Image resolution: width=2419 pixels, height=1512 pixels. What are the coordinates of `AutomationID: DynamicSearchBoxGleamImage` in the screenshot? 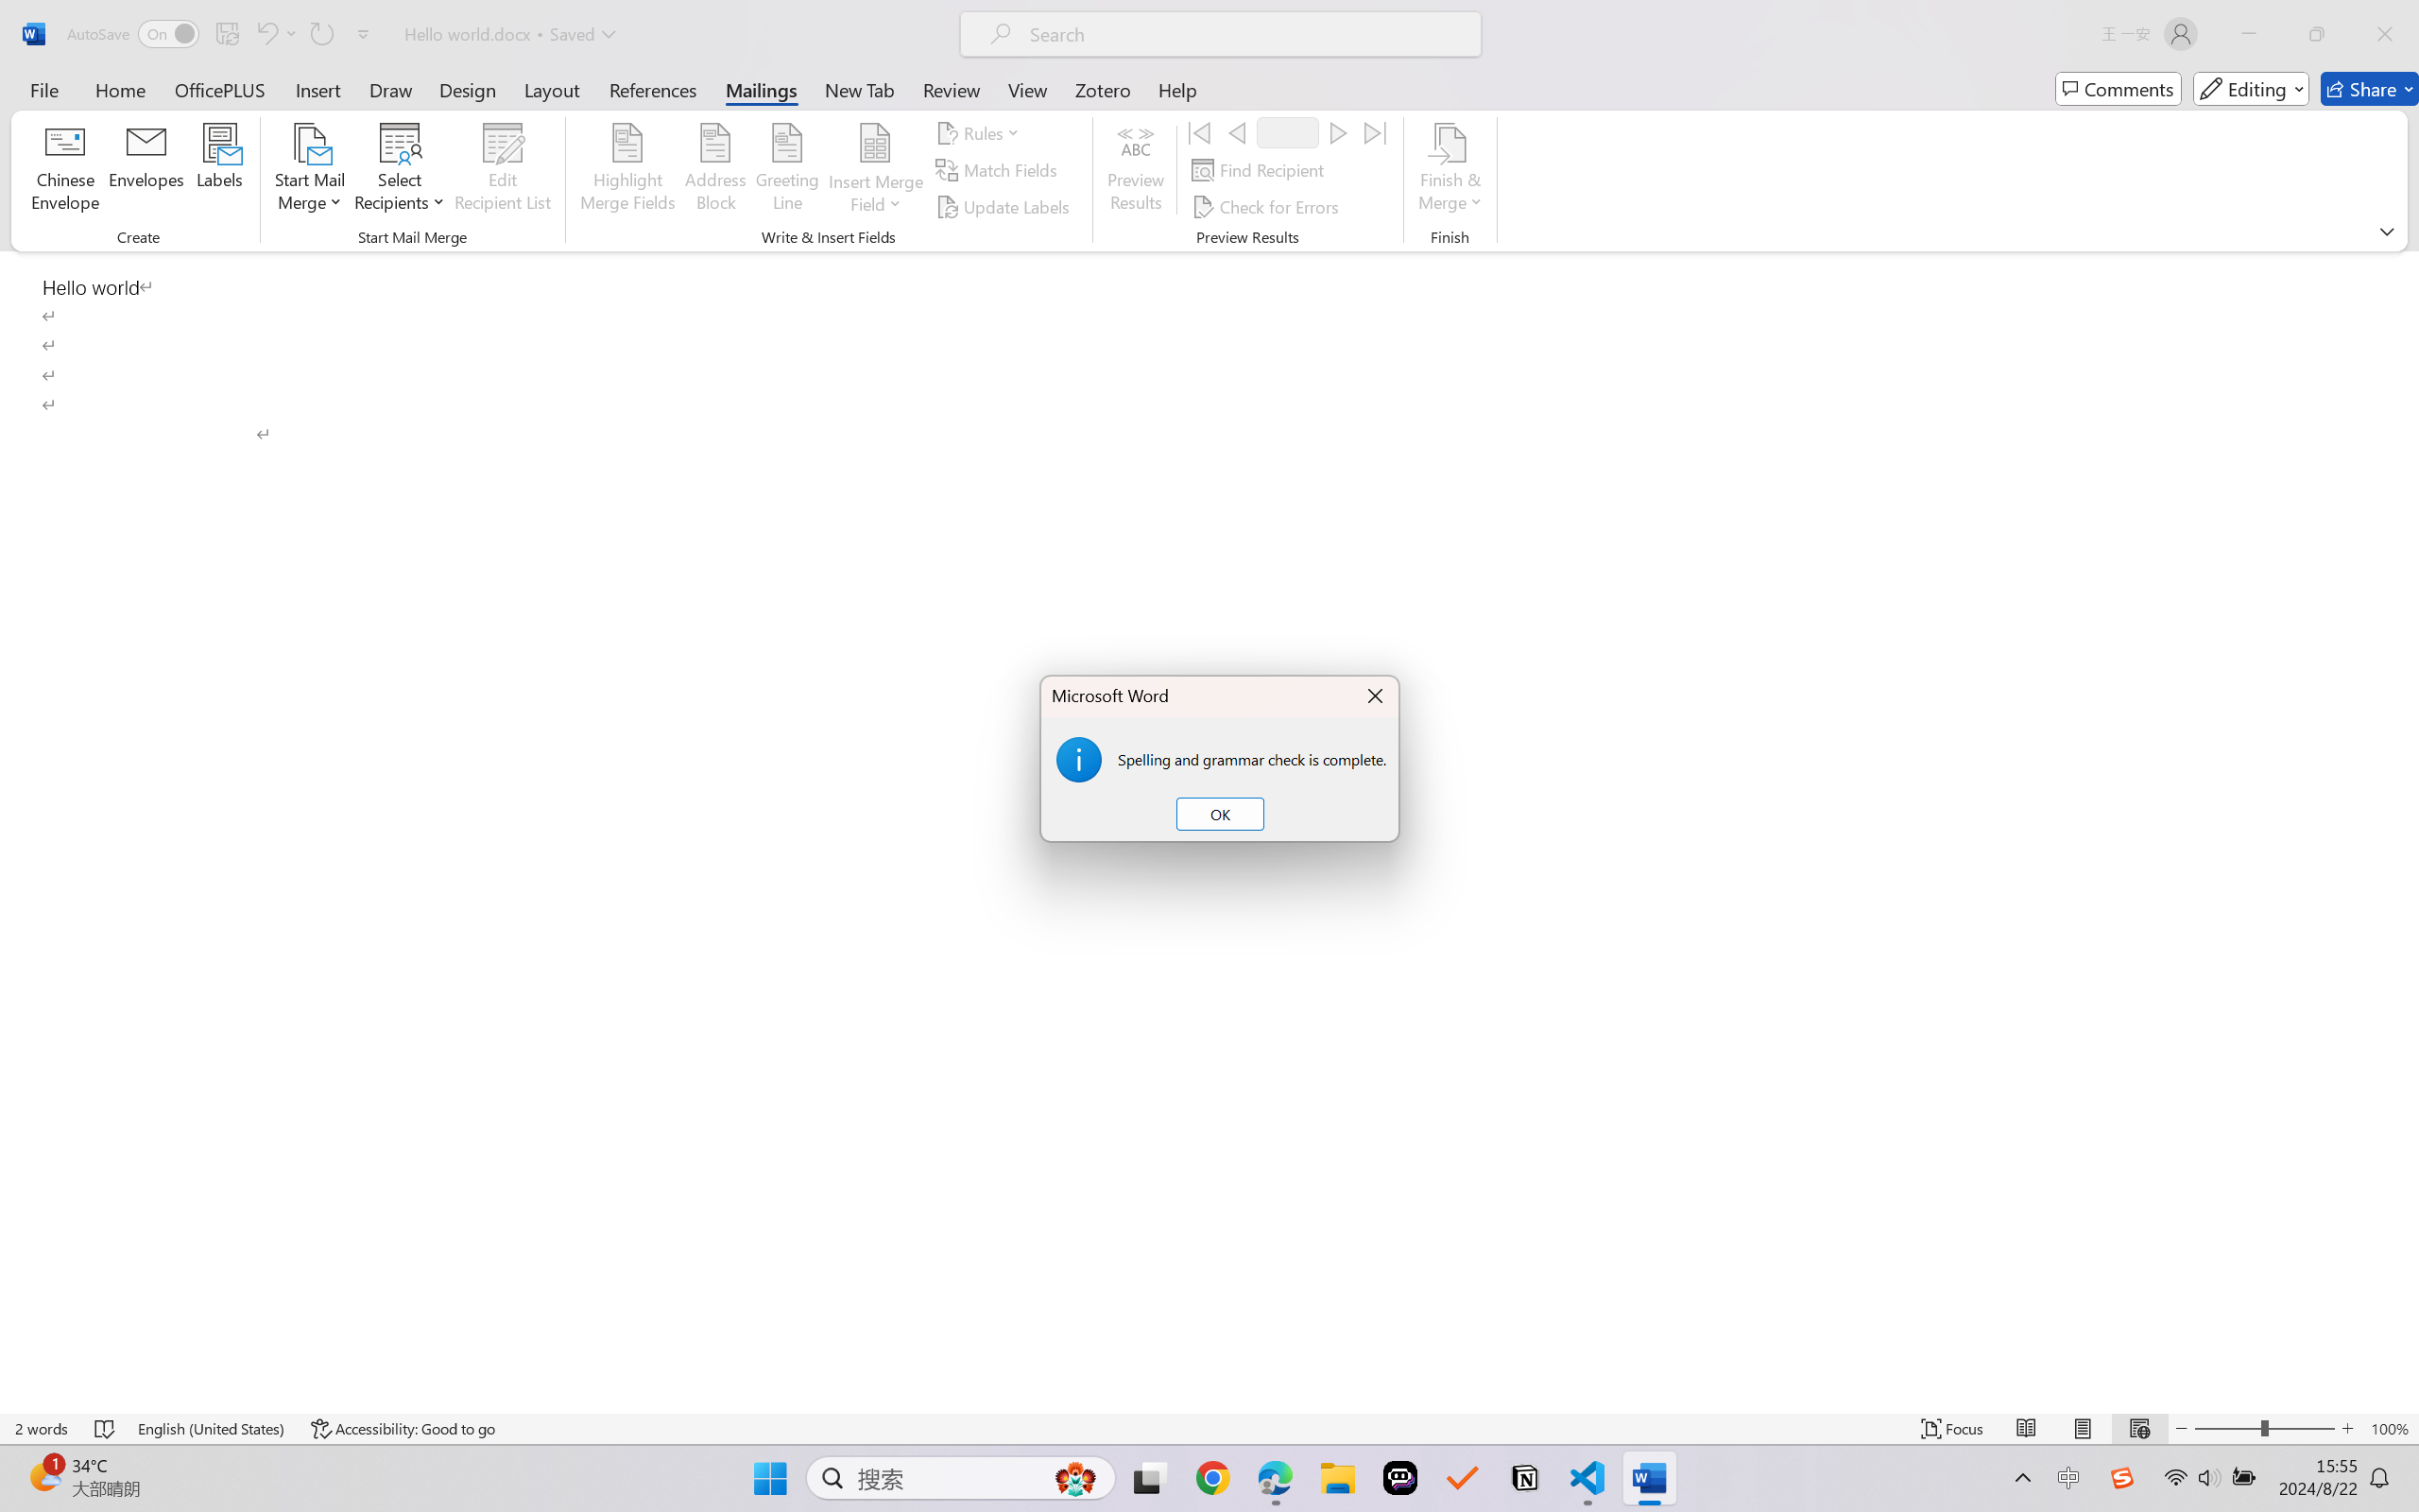 It's located at (1075, 1478).